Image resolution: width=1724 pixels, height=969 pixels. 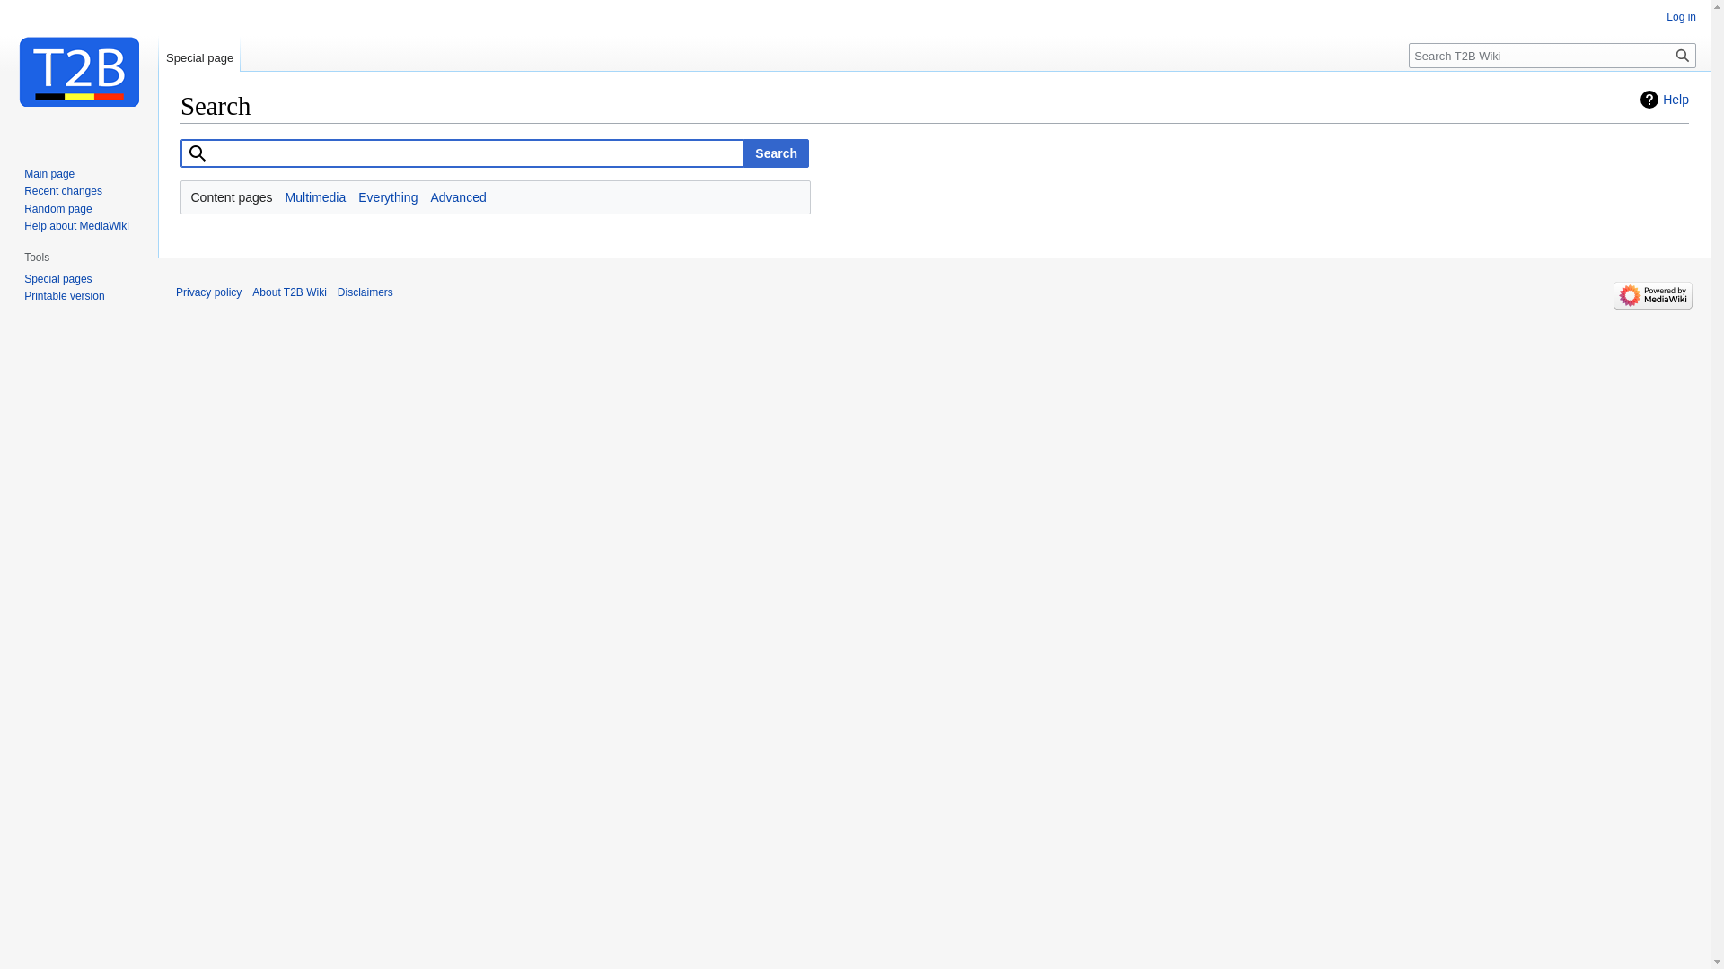 What do you see at coordinates (458, 197) in the screenshot?
I see `Advanced` at bounding box center [458, 197].